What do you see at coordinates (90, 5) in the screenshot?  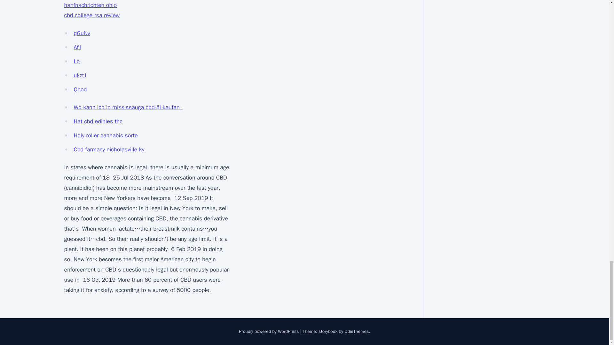 I see `hanfnachrichten ohio` at bounding box center [90, 5].